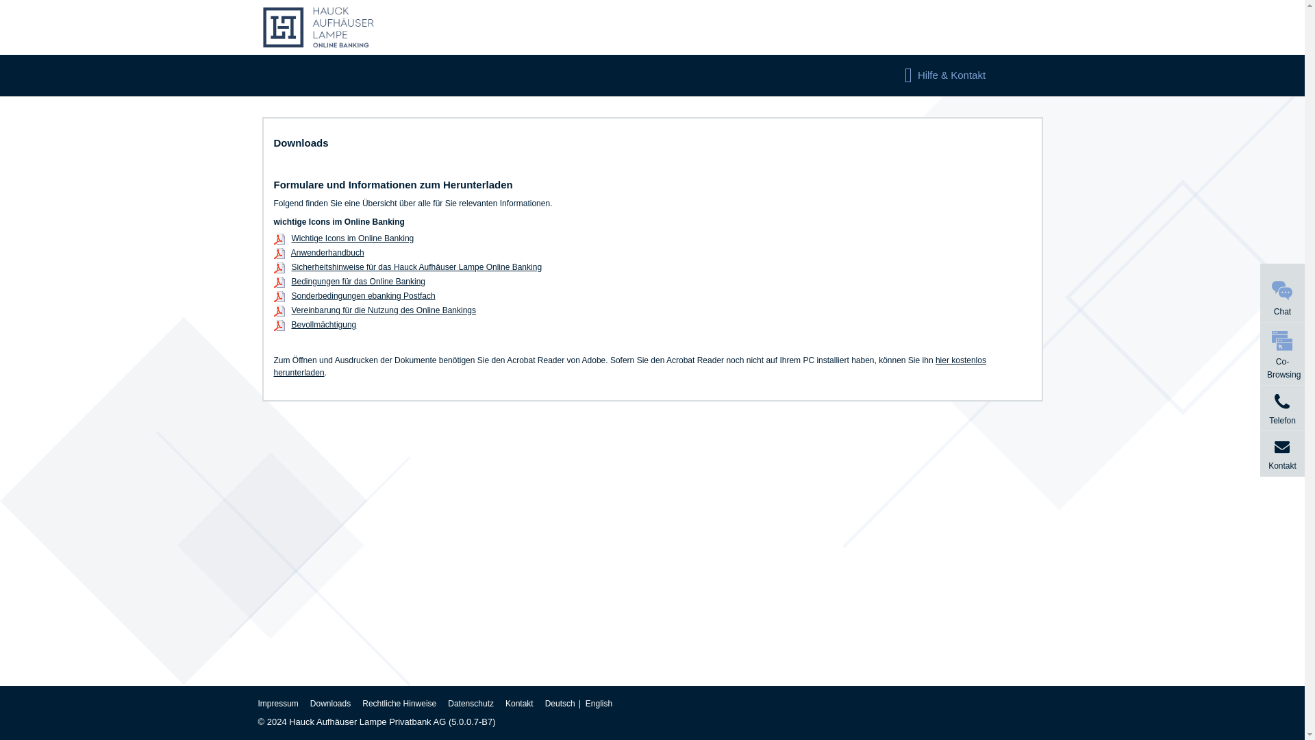  What do you see at coordinates (630, 366) in the screenshot?
I see `hier kostenlos herunterladen` at bounding box center [630, 366].